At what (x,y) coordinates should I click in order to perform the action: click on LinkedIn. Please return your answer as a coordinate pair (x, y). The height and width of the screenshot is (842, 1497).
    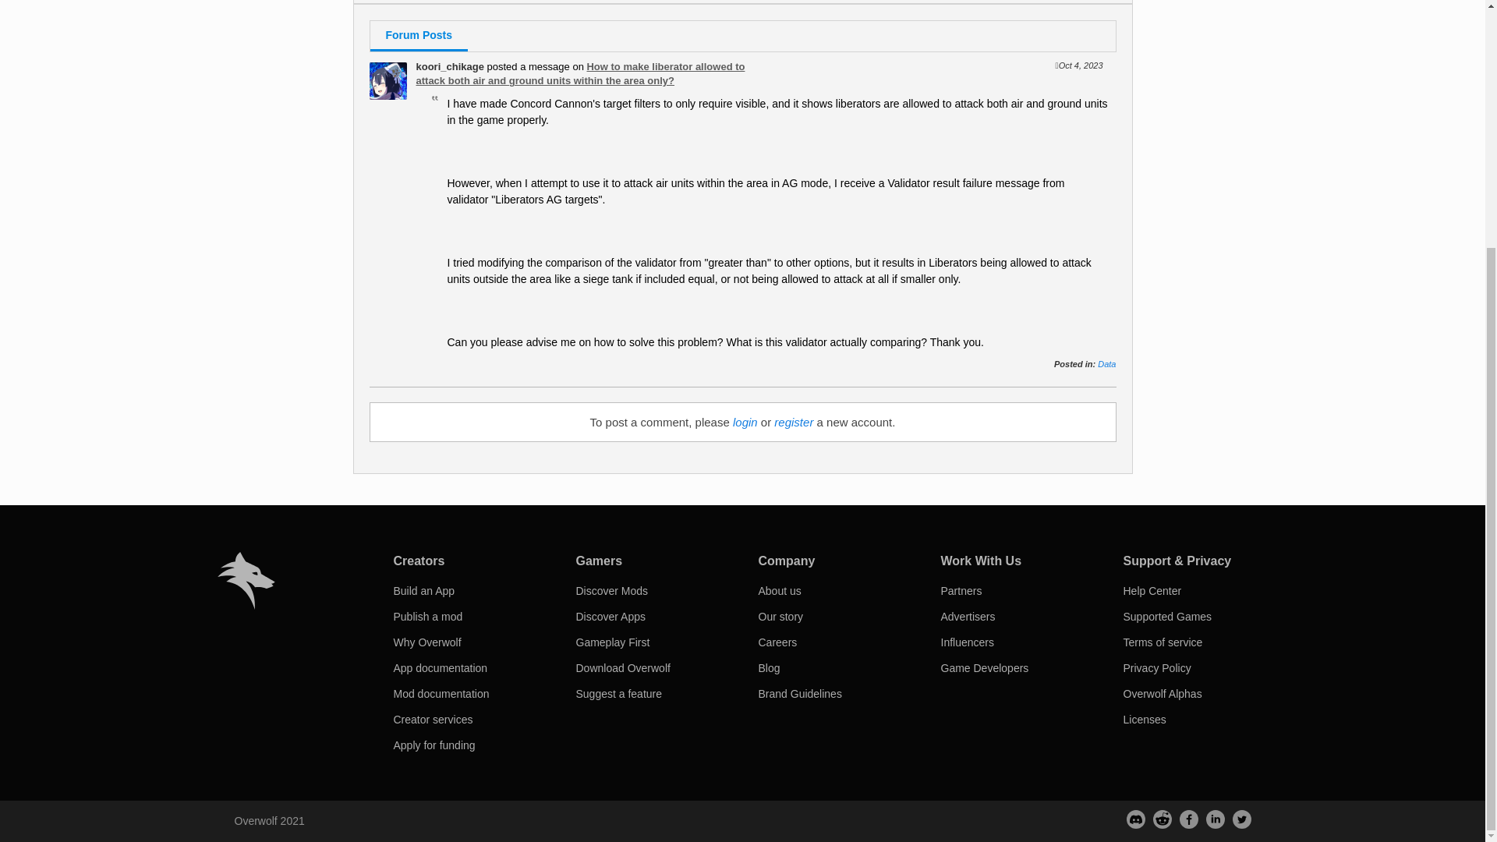
    Looking at the image, I should click on (1215, 819).